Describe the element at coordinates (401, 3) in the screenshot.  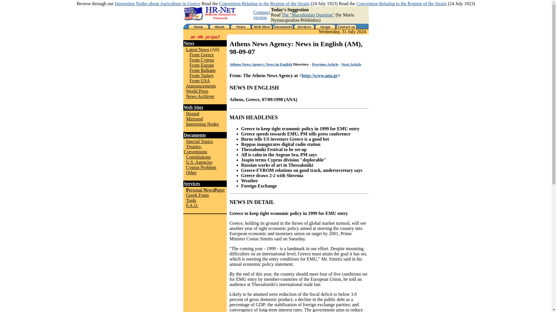
I see `Convention Relating to the Regime of the Straits` at that location.